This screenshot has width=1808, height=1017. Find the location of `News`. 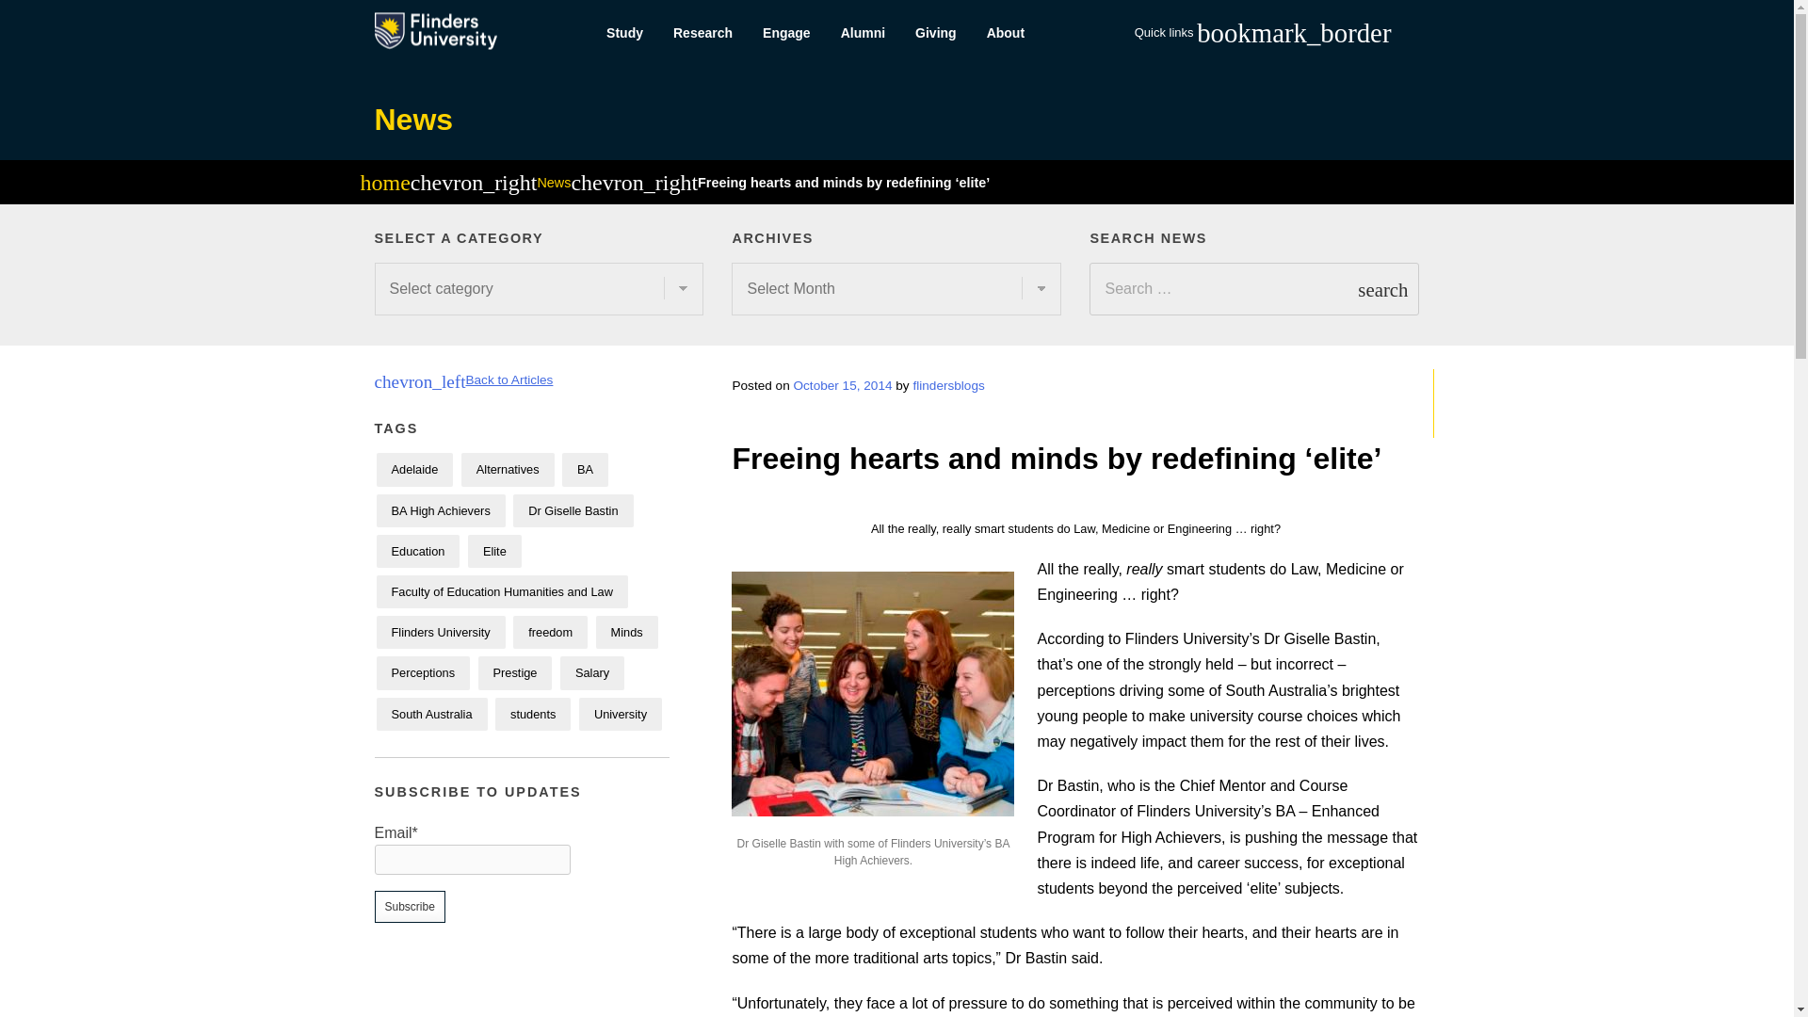

News is located at coordinates (554, 182).